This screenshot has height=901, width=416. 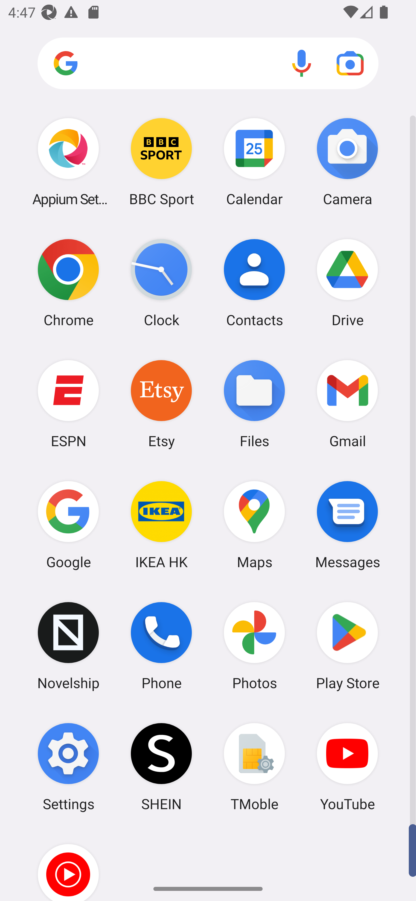 I want to click on Chrome, so click(x=68, y=283).